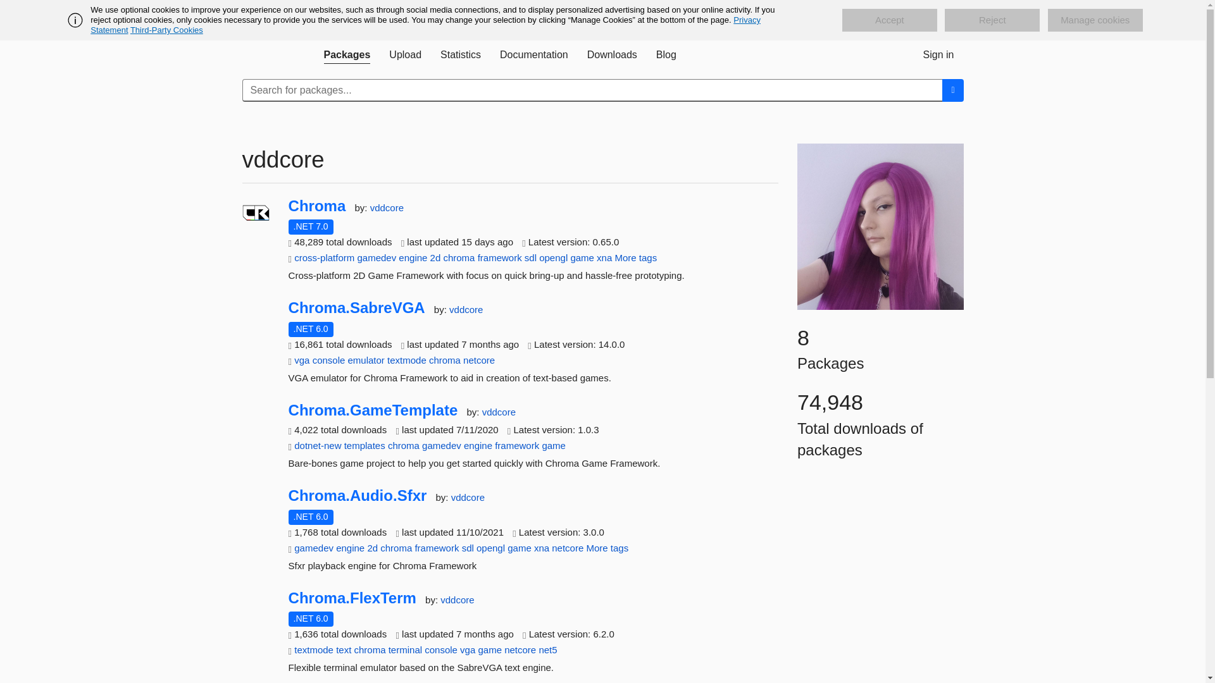 The height and width of the screenshot is (683, 1215). I want to click on engine, so click(413, 257).